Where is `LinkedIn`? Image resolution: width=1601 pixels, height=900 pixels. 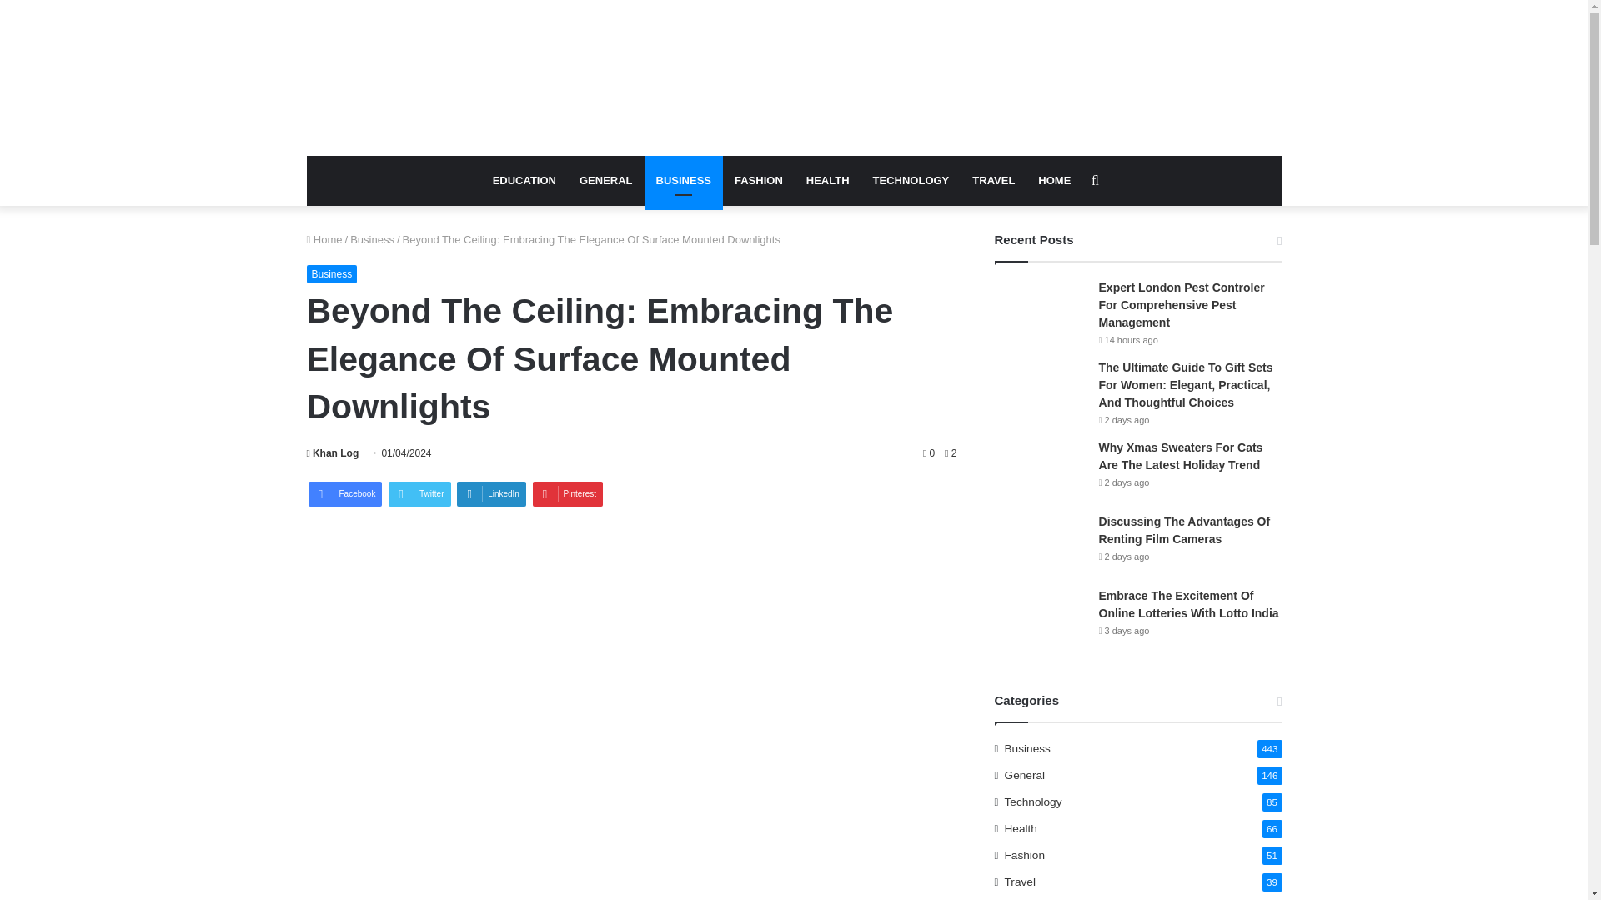 LinkedIn is located at coordinates (491, 493).